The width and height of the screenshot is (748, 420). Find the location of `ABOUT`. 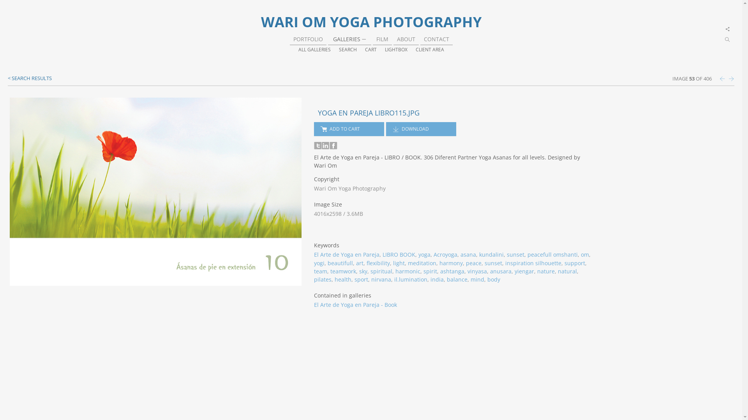

ABOUT is located at coordinates (406, 39).